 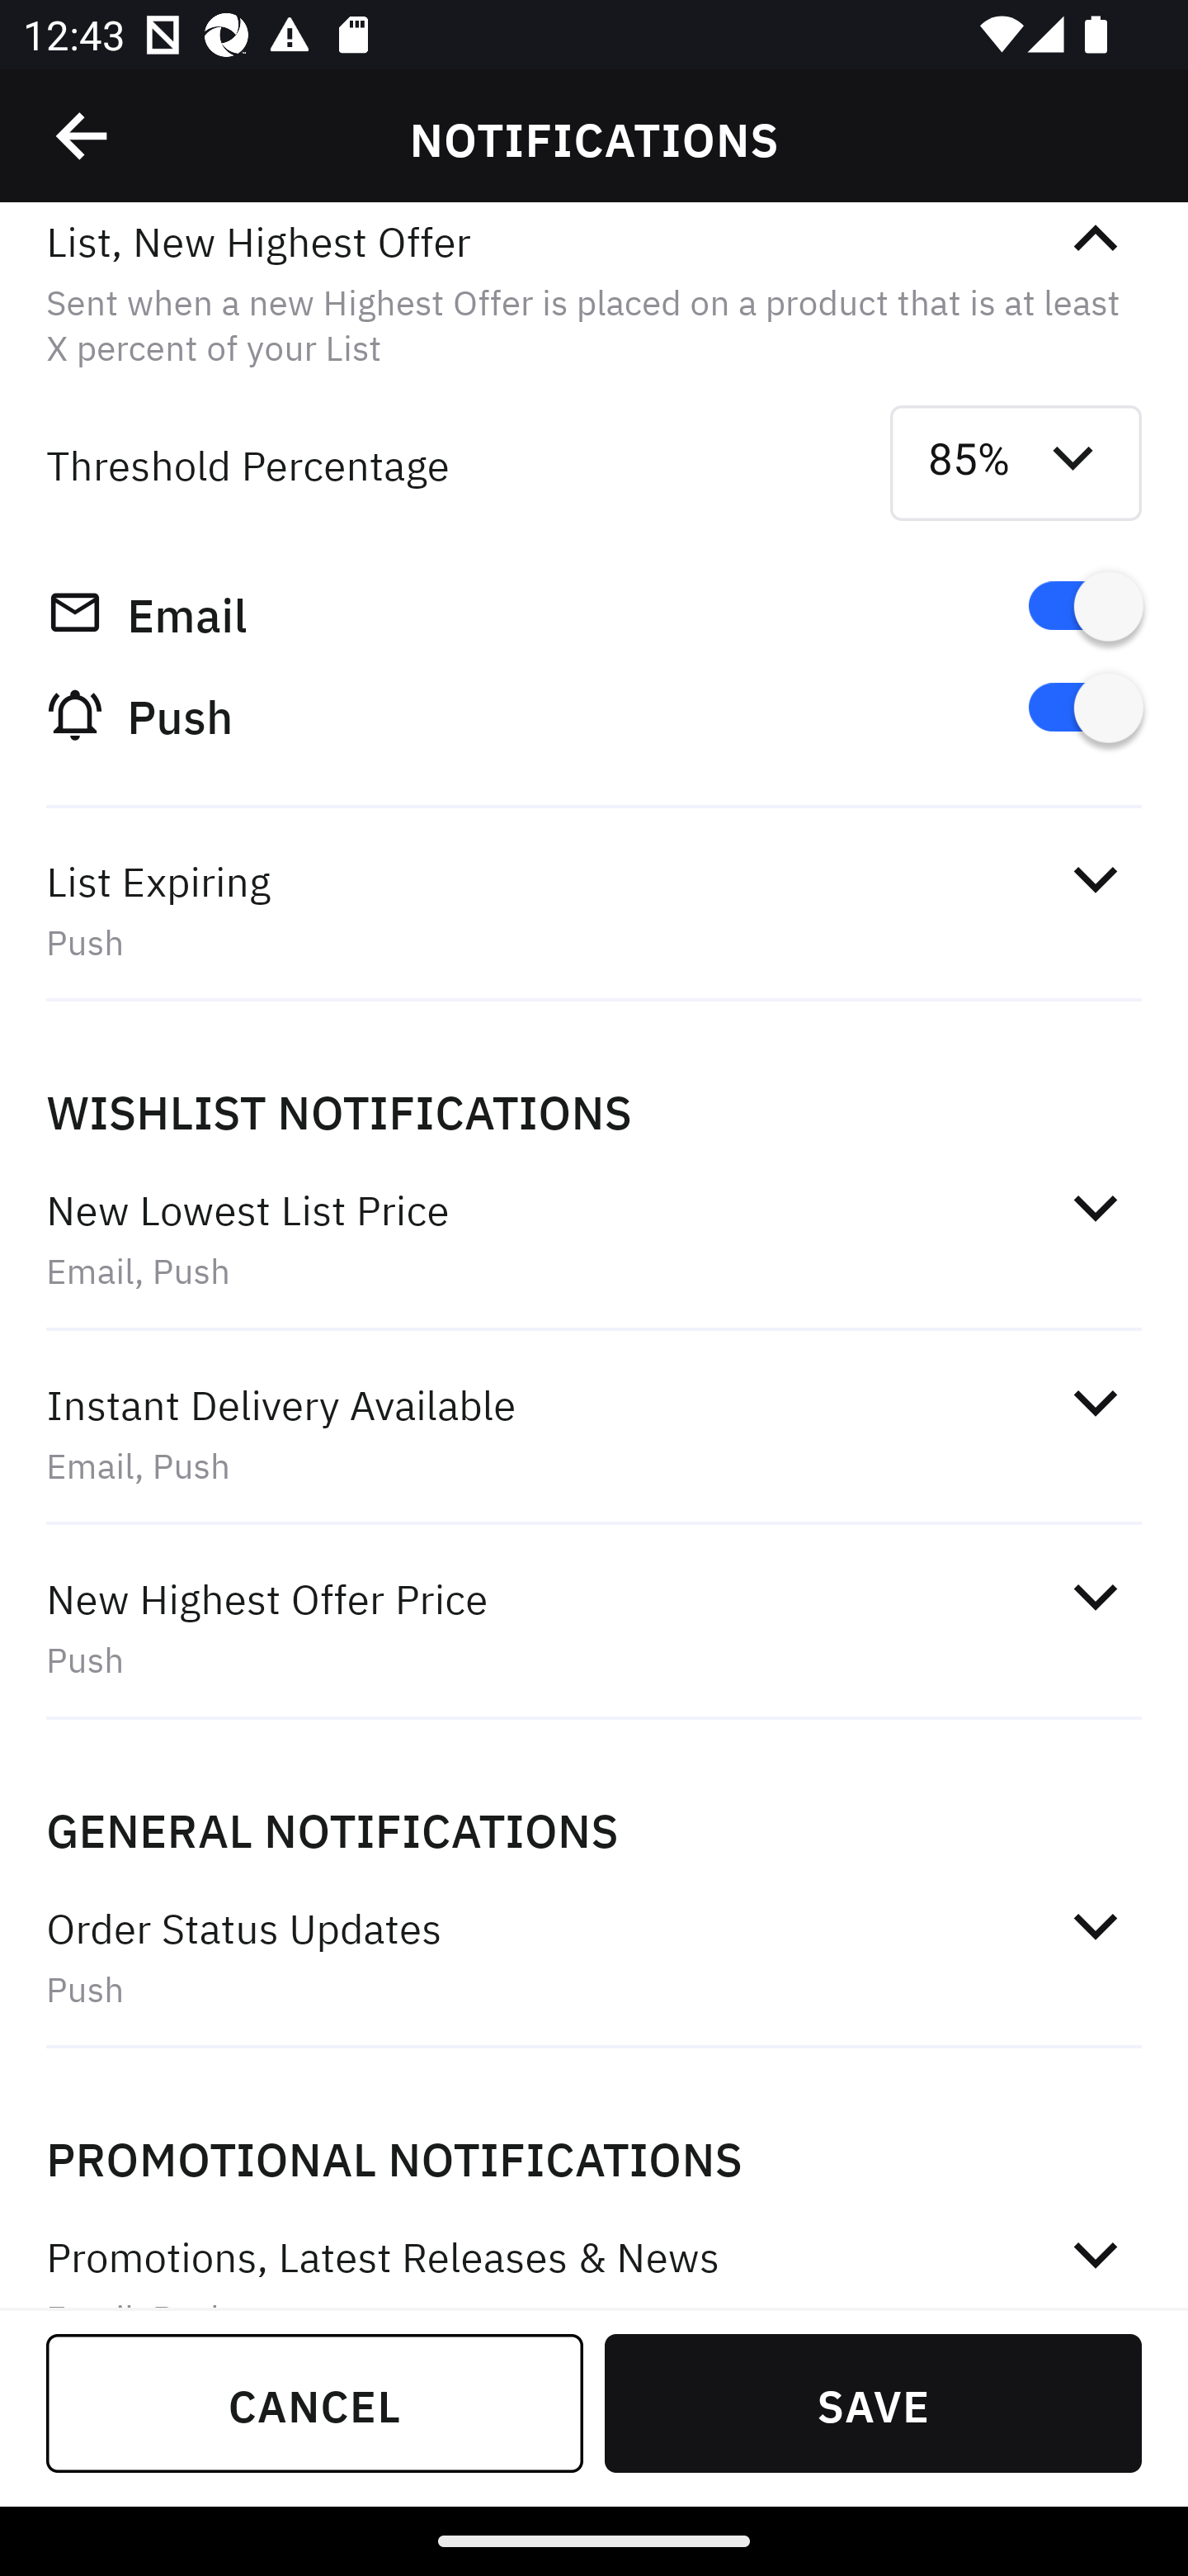 I want to click on , so click(x=1095, y=1402).